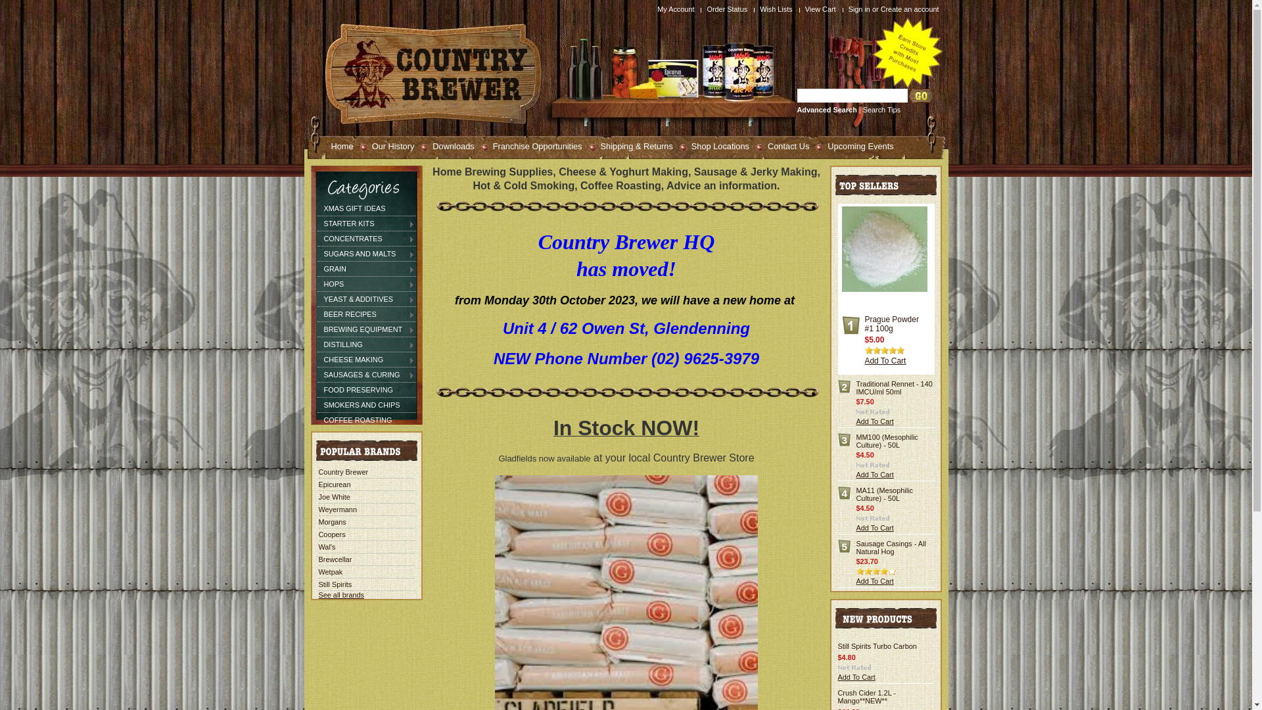 Image resolution: width=1262 pixels, height=710 pixels. What do you see at coordinates (886, 361) in the screenshot?
I see `Add To Cart` at bounding box center [886, 361].